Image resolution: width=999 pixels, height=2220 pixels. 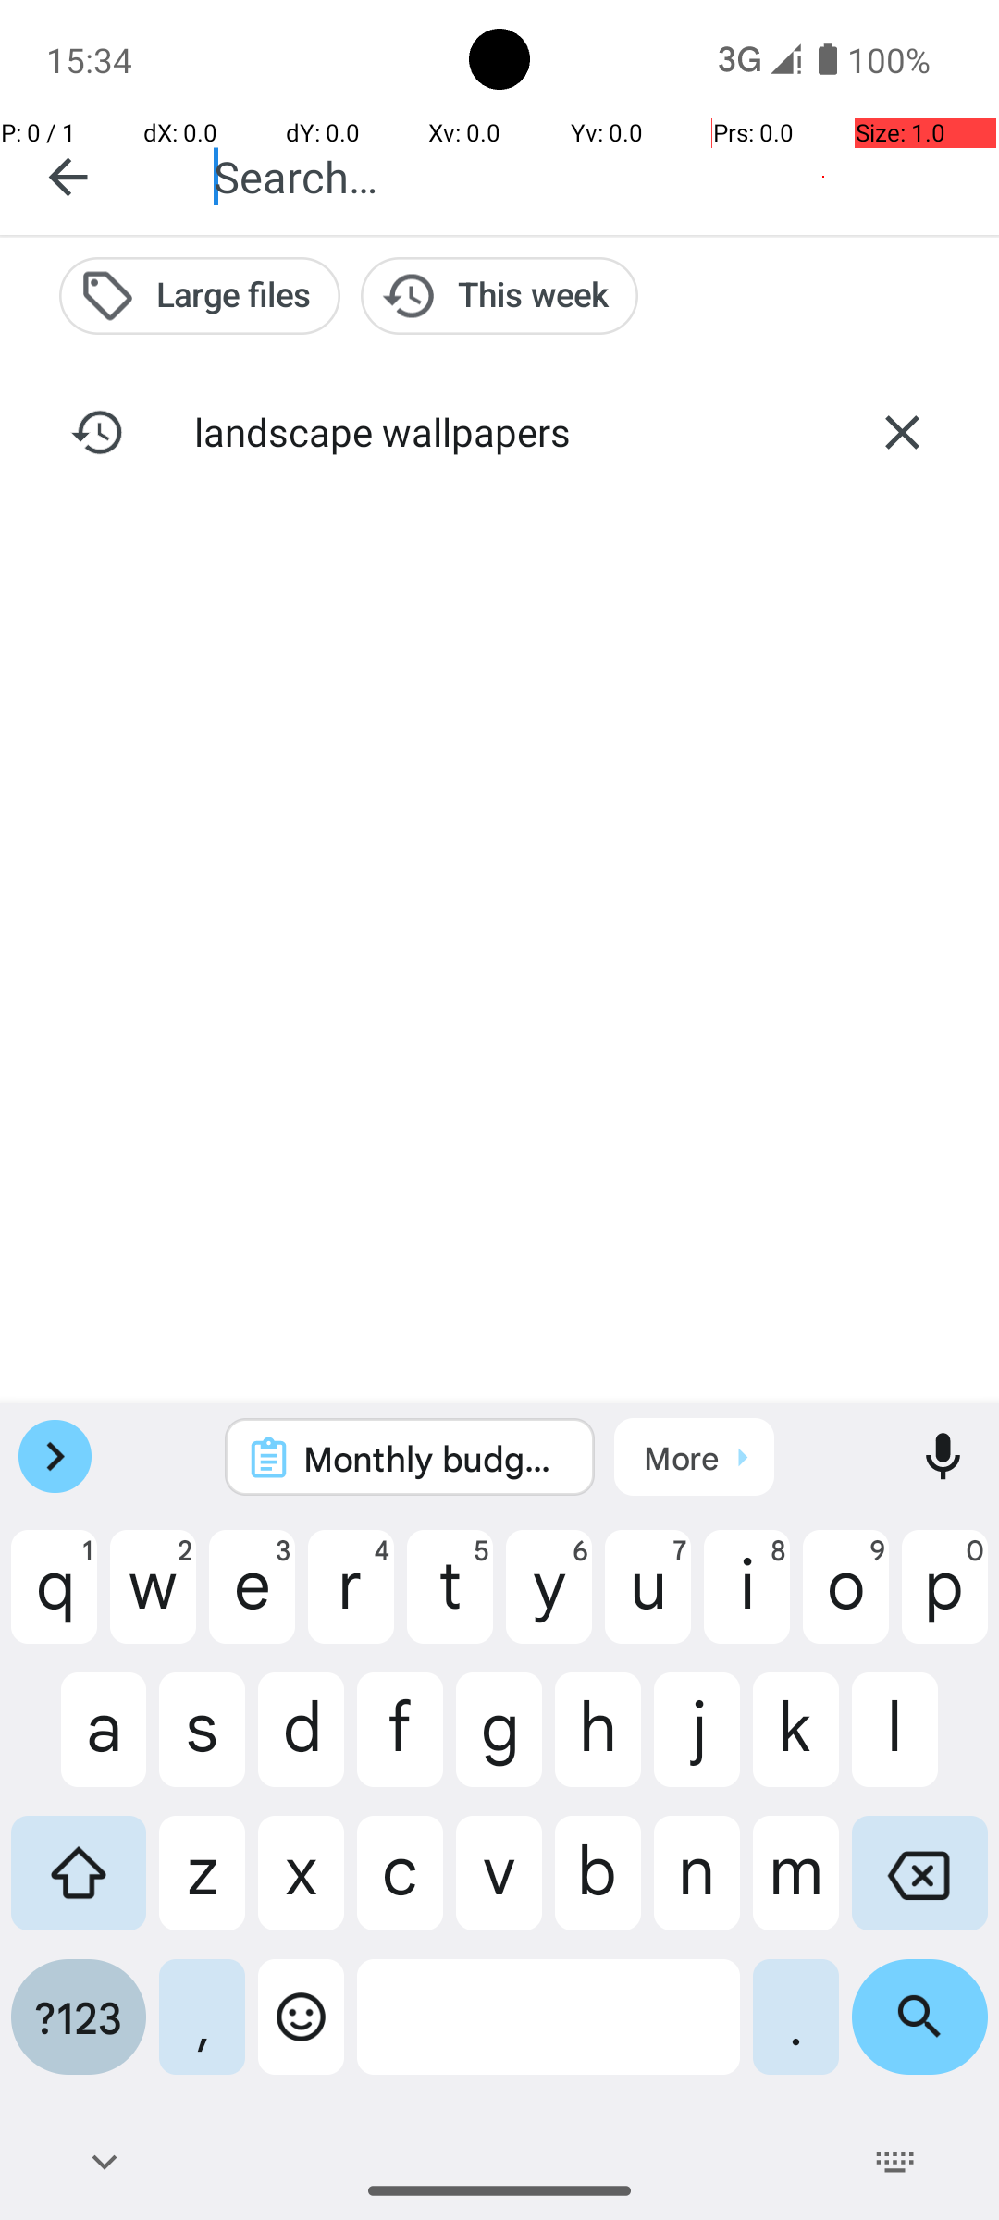 What do you see at coordinates (435, 1458) in the screenshot?
I see `Monthly budget meeting pushed to Friday.` at bounding box center [435, 1458].